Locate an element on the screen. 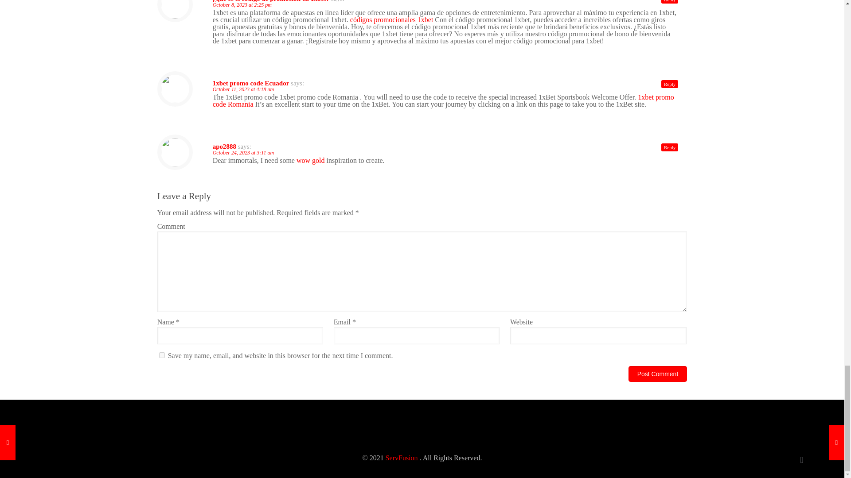 The width and height of the screenshot is (851, 478). Reply is located at coordinates (669, 2).